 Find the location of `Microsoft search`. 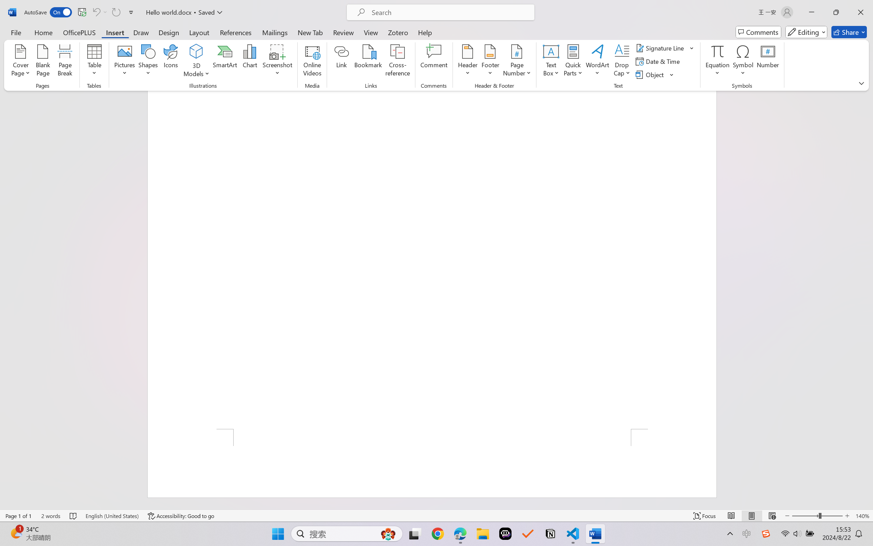

Microsoft search is located at coordinates (449, 12).